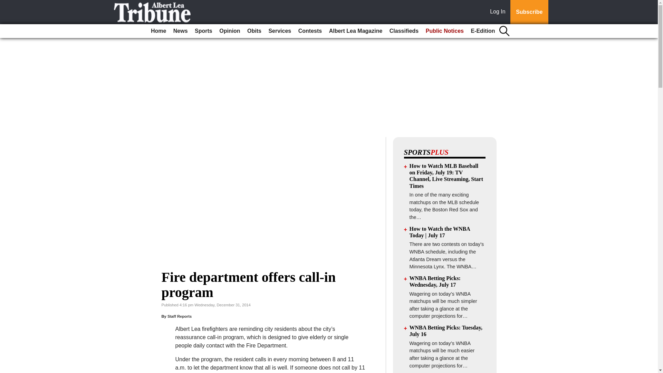  I want to click on News, so click(180, 31).